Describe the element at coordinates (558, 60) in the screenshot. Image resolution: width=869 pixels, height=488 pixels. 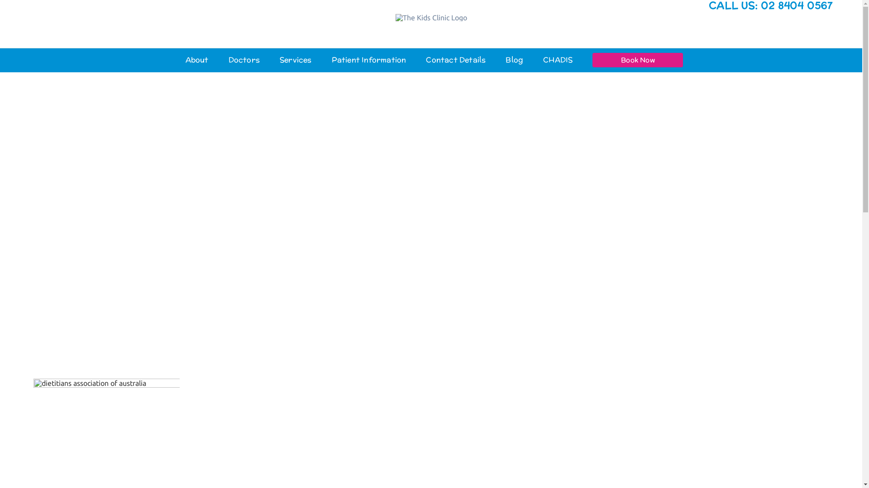
I see `CHADIS` at that location.